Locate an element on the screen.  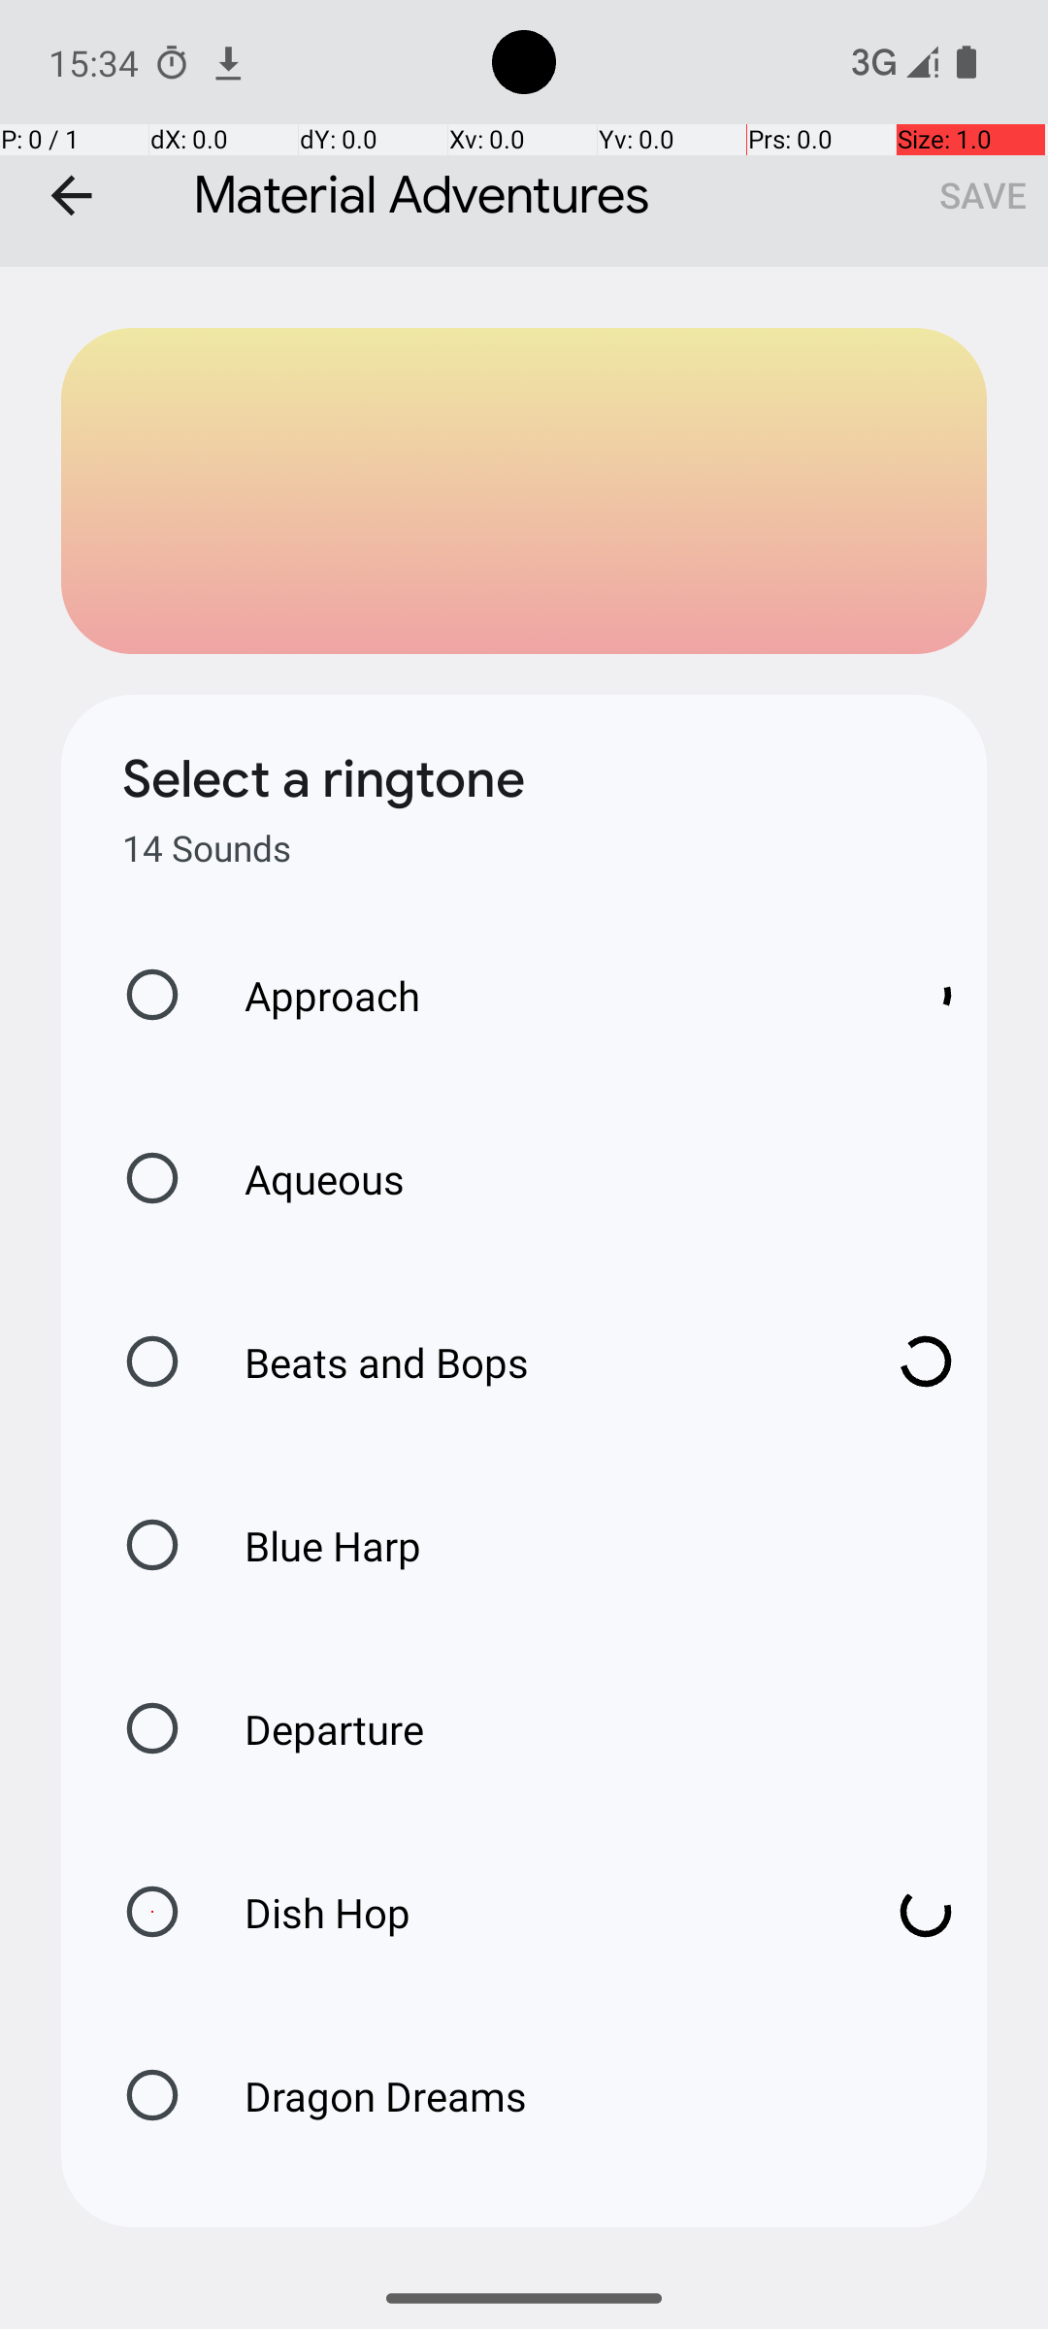
Beats and Bops is located at coordinates (534, 1362).